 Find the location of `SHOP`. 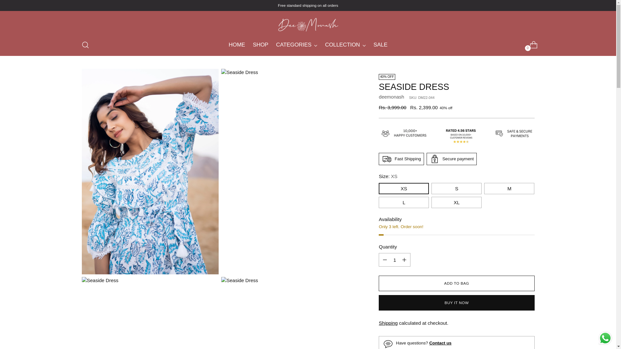

SHOP is located at coordinates (260, 45).